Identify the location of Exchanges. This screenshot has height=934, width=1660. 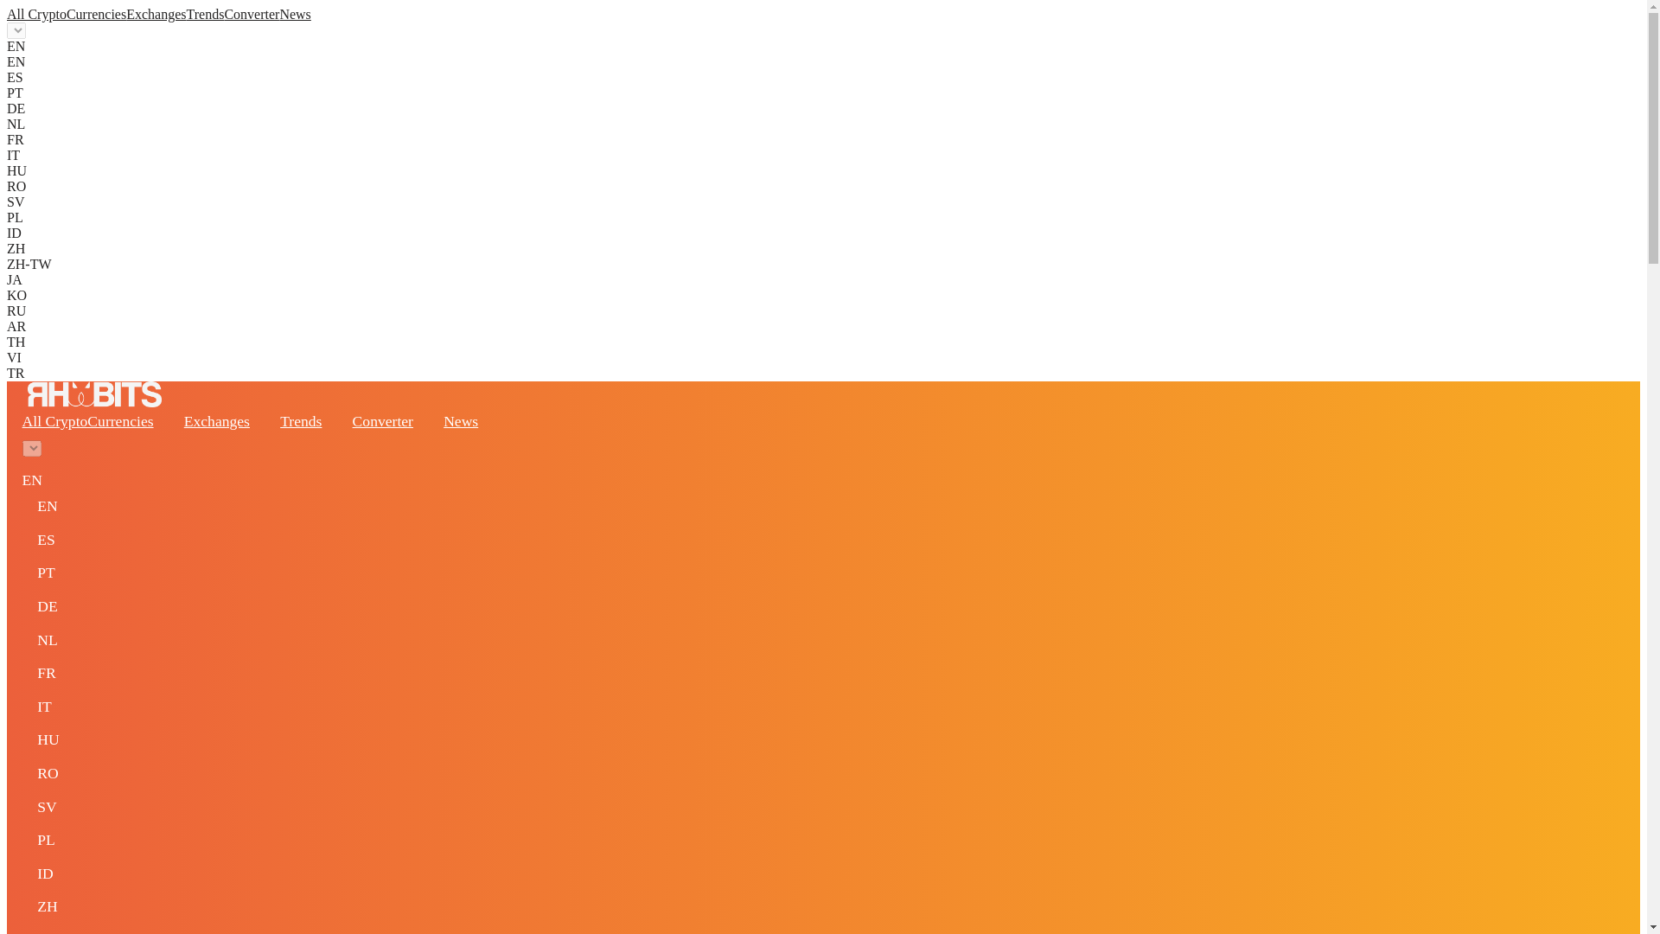
(216, 420).